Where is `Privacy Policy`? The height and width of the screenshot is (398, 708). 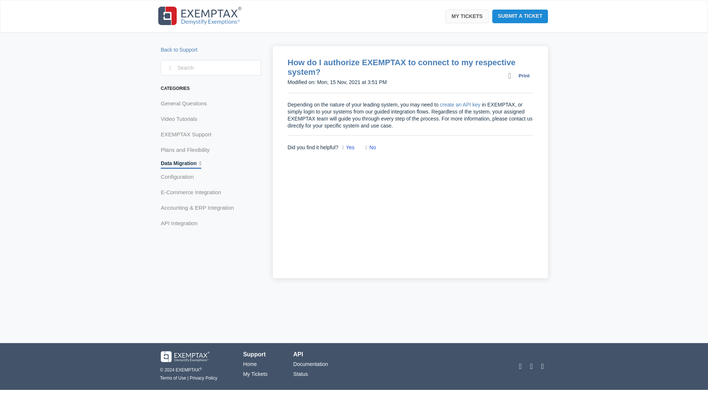
Privacy Policy is located at coordinates (204, 378).